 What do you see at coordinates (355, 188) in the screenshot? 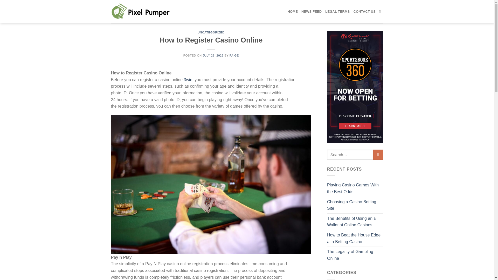
I see `Playing Casino Games With the Best Odds ` at bounding box center [355, 188].